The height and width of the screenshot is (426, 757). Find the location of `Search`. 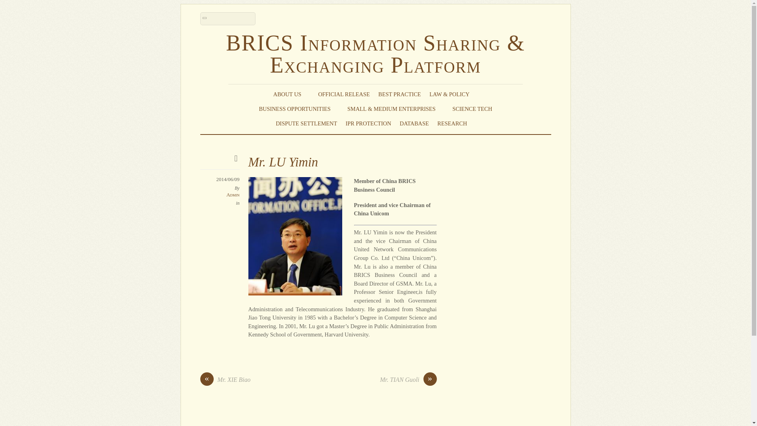

Search is located at coordinates (228, 19).